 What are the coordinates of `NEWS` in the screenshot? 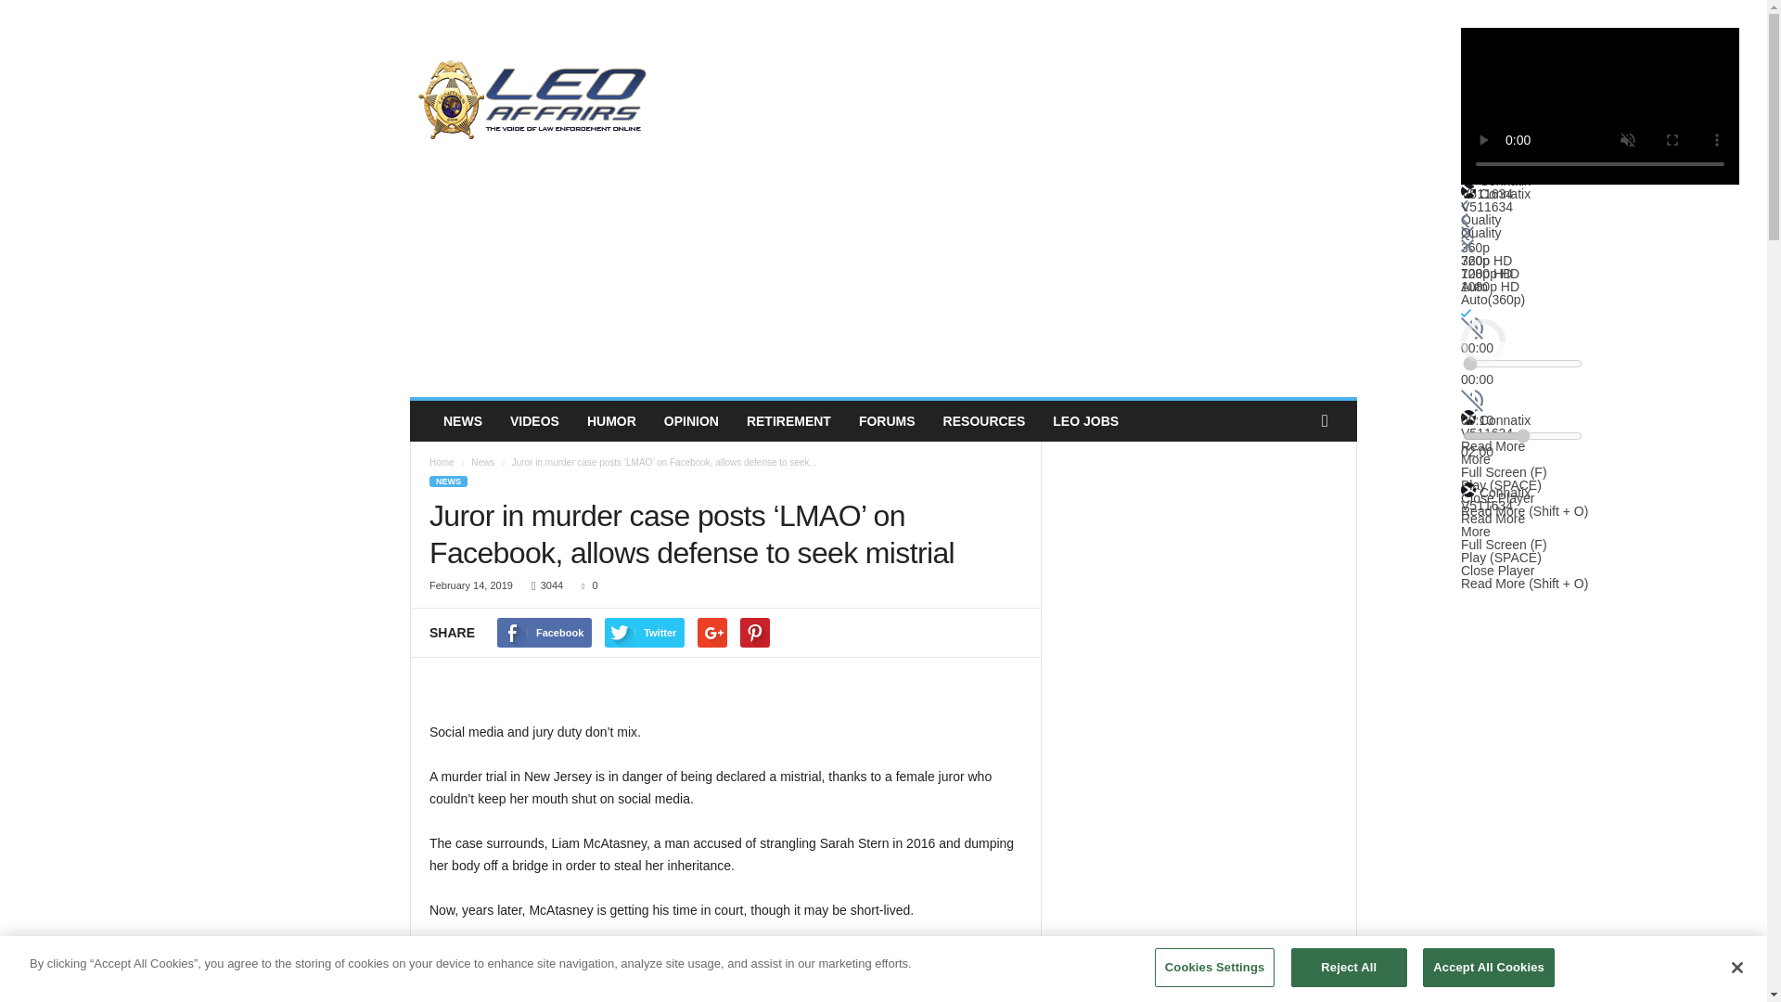 It's located at (462, 421).